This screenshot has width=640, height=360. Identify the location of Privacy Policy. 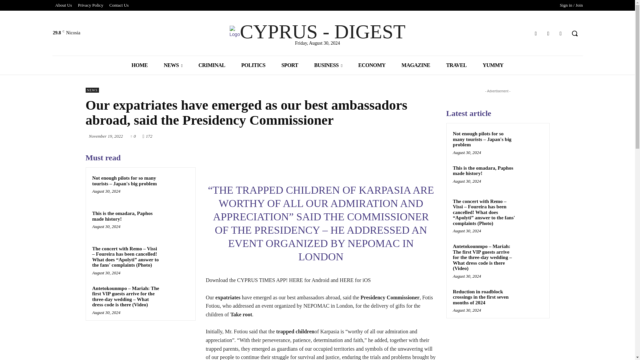
(90, 5).